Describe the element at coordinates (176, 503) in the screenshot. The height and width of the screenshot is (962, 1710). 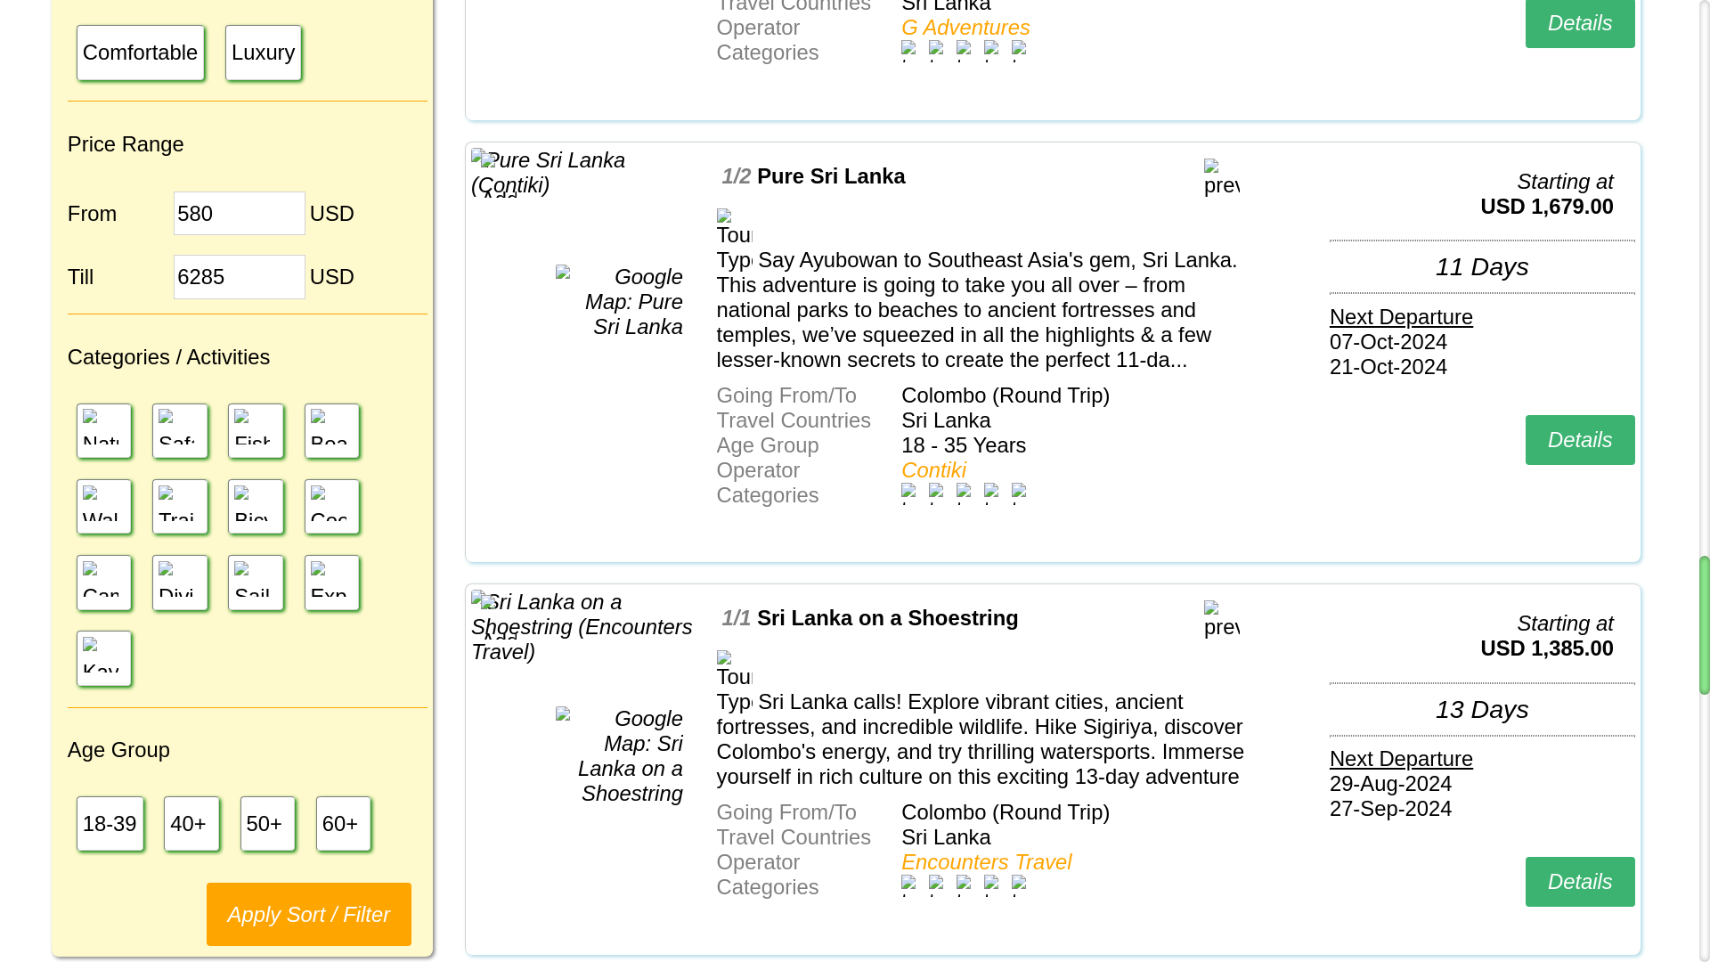
I see `Train, Public Transportation` at that location.